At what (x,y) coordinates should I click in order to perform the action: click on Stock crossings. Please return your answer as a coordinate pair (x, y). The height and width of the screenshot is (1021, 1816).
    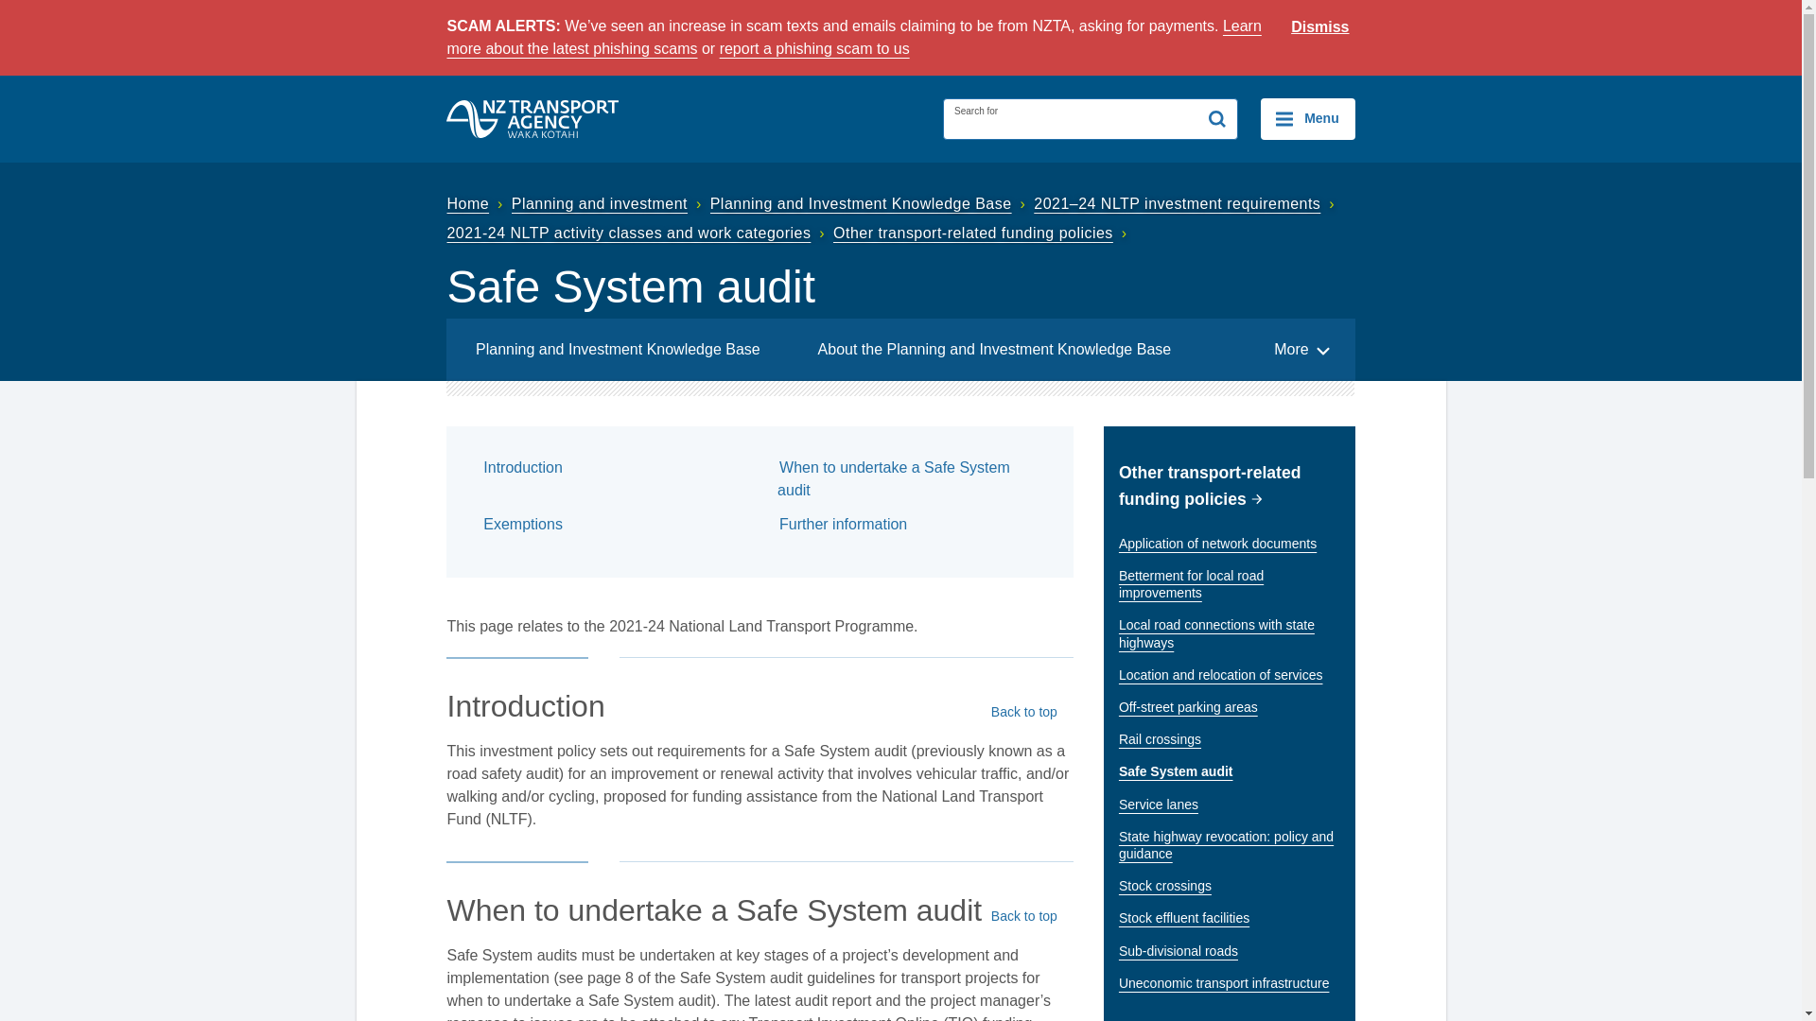
    Looking at the image, I should click on (1229, 885).